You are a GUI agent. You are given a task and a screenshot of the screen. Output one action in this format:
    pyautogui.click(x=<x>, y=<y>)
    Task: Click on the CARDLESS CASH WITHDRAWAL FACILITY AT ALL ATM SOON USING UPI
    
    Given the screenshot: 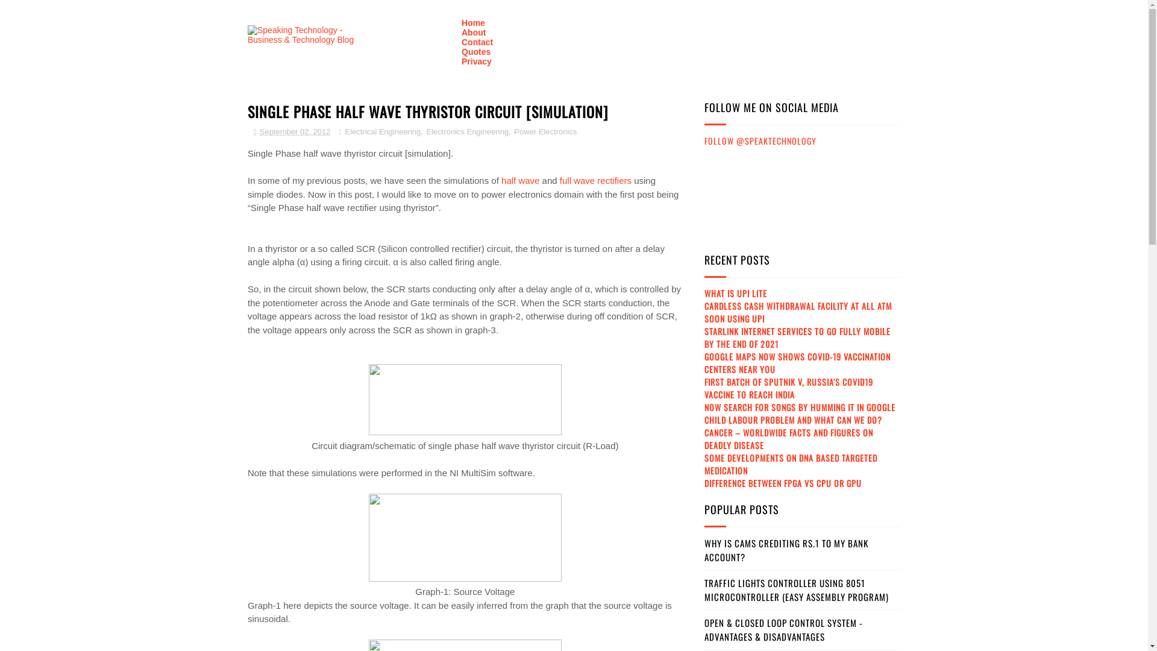 What is the action you would take?
    pyautogui.click(x=798, y=312)
    